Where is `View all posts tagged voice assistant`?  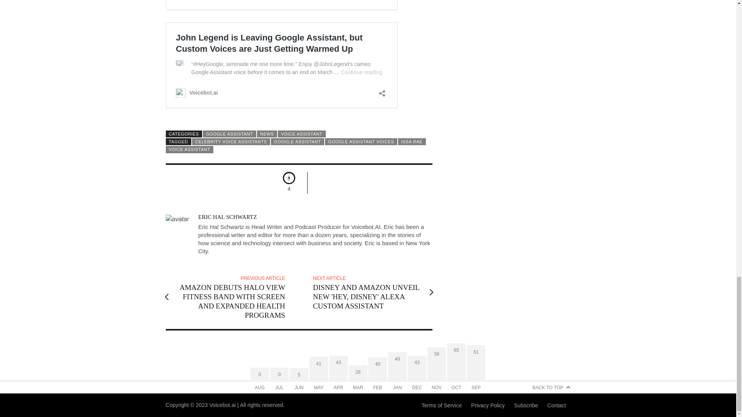 View all posts tagged voice assistant is located at coordinates (189, 149).